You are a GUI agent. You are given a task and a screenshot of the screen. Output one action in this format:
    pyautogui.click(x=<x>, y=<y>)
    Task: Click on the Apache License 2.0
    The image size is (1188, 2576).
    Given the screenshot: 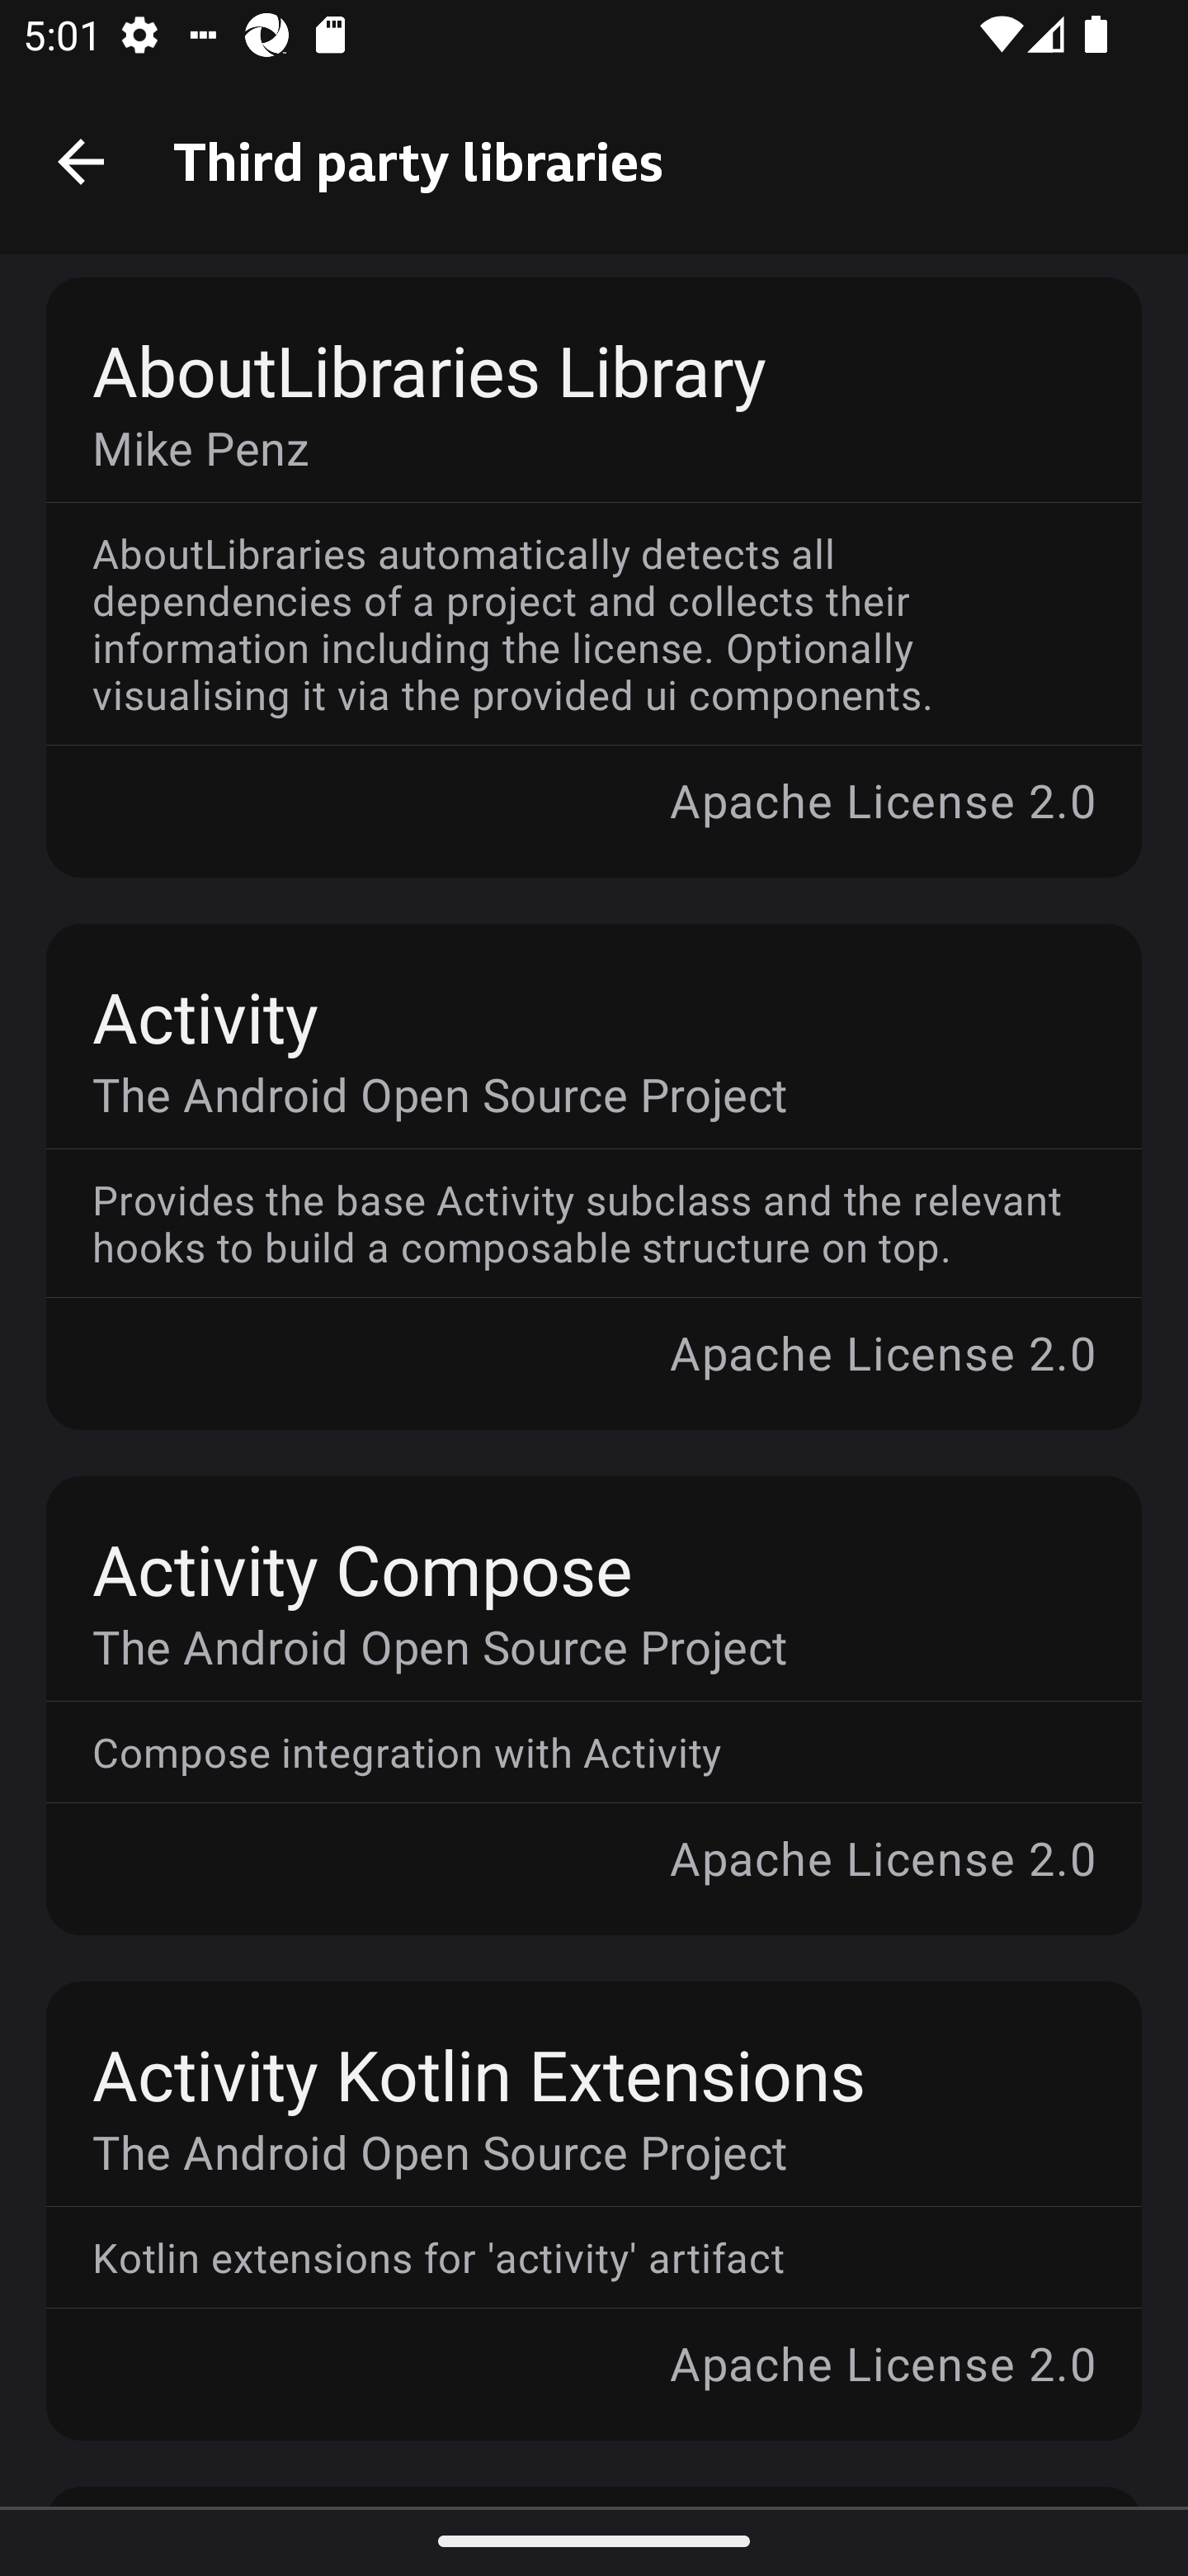 What is the action you would take?
    pyautogui.click(x=594, y=822)
    